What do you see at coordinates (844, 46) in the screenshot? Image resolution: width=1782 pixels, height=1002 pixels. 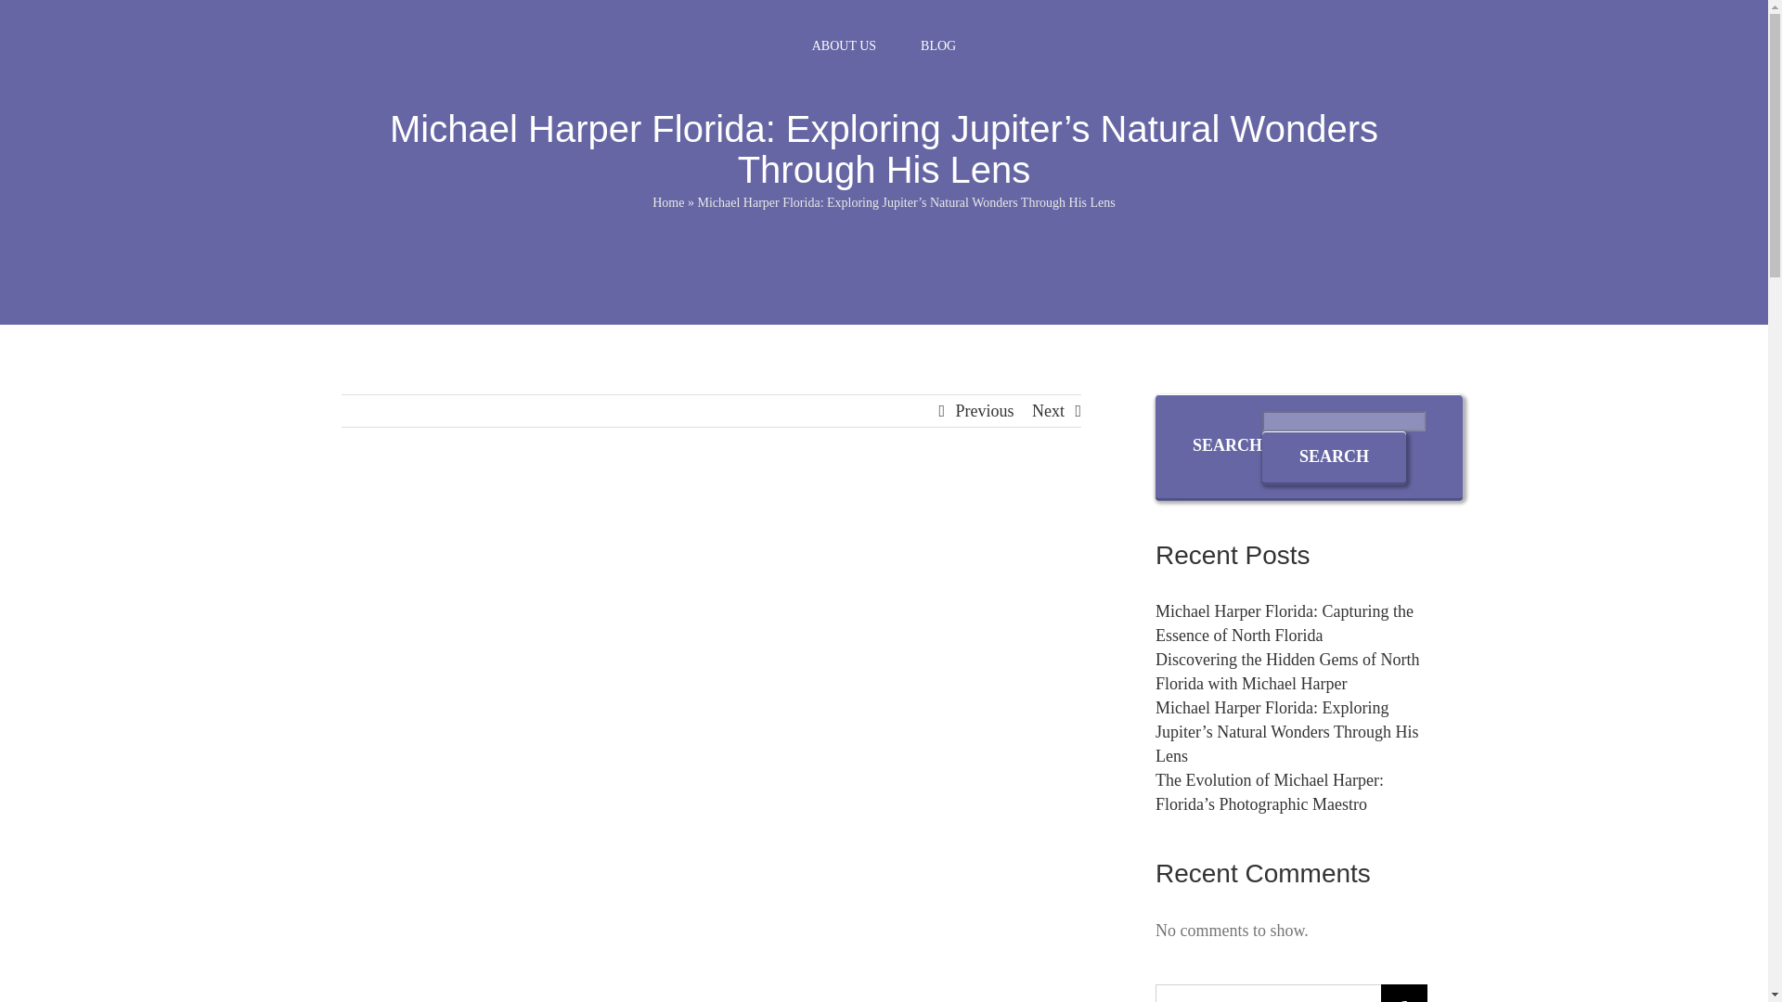 I see `ABOUT US` at bounding box center [844, 46].